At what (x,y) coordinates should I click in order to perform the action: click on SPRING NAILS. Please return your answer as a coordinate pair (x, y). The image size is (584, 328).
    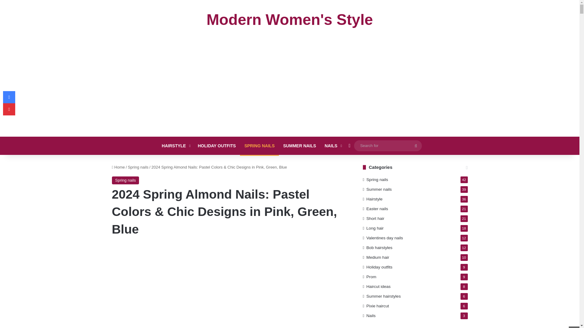
    Looking at the image, I should click on (259, 146).